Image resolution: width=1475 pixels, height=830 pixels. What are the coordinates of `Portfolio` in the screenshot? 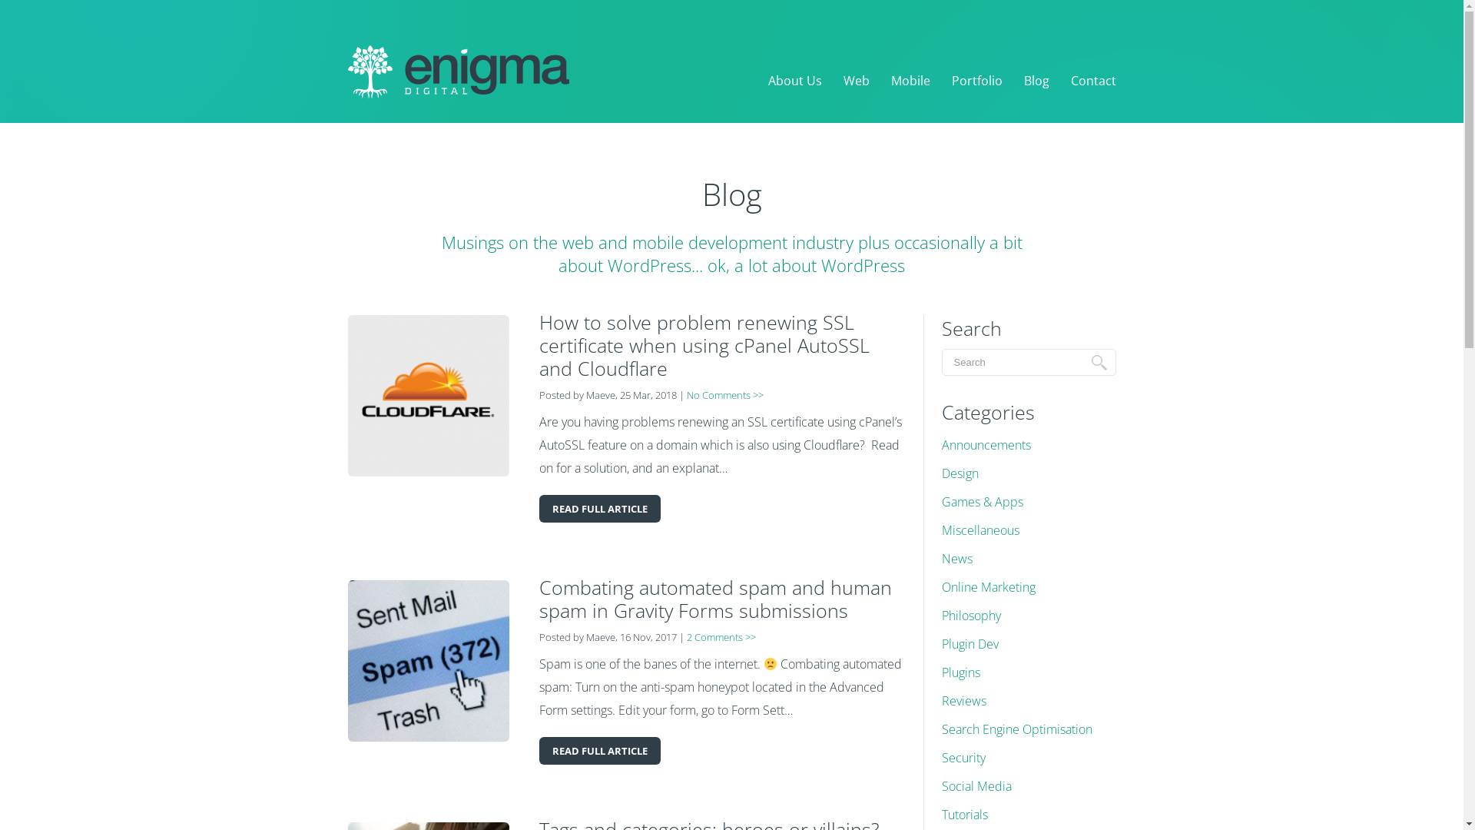 It's located at (976, 81).